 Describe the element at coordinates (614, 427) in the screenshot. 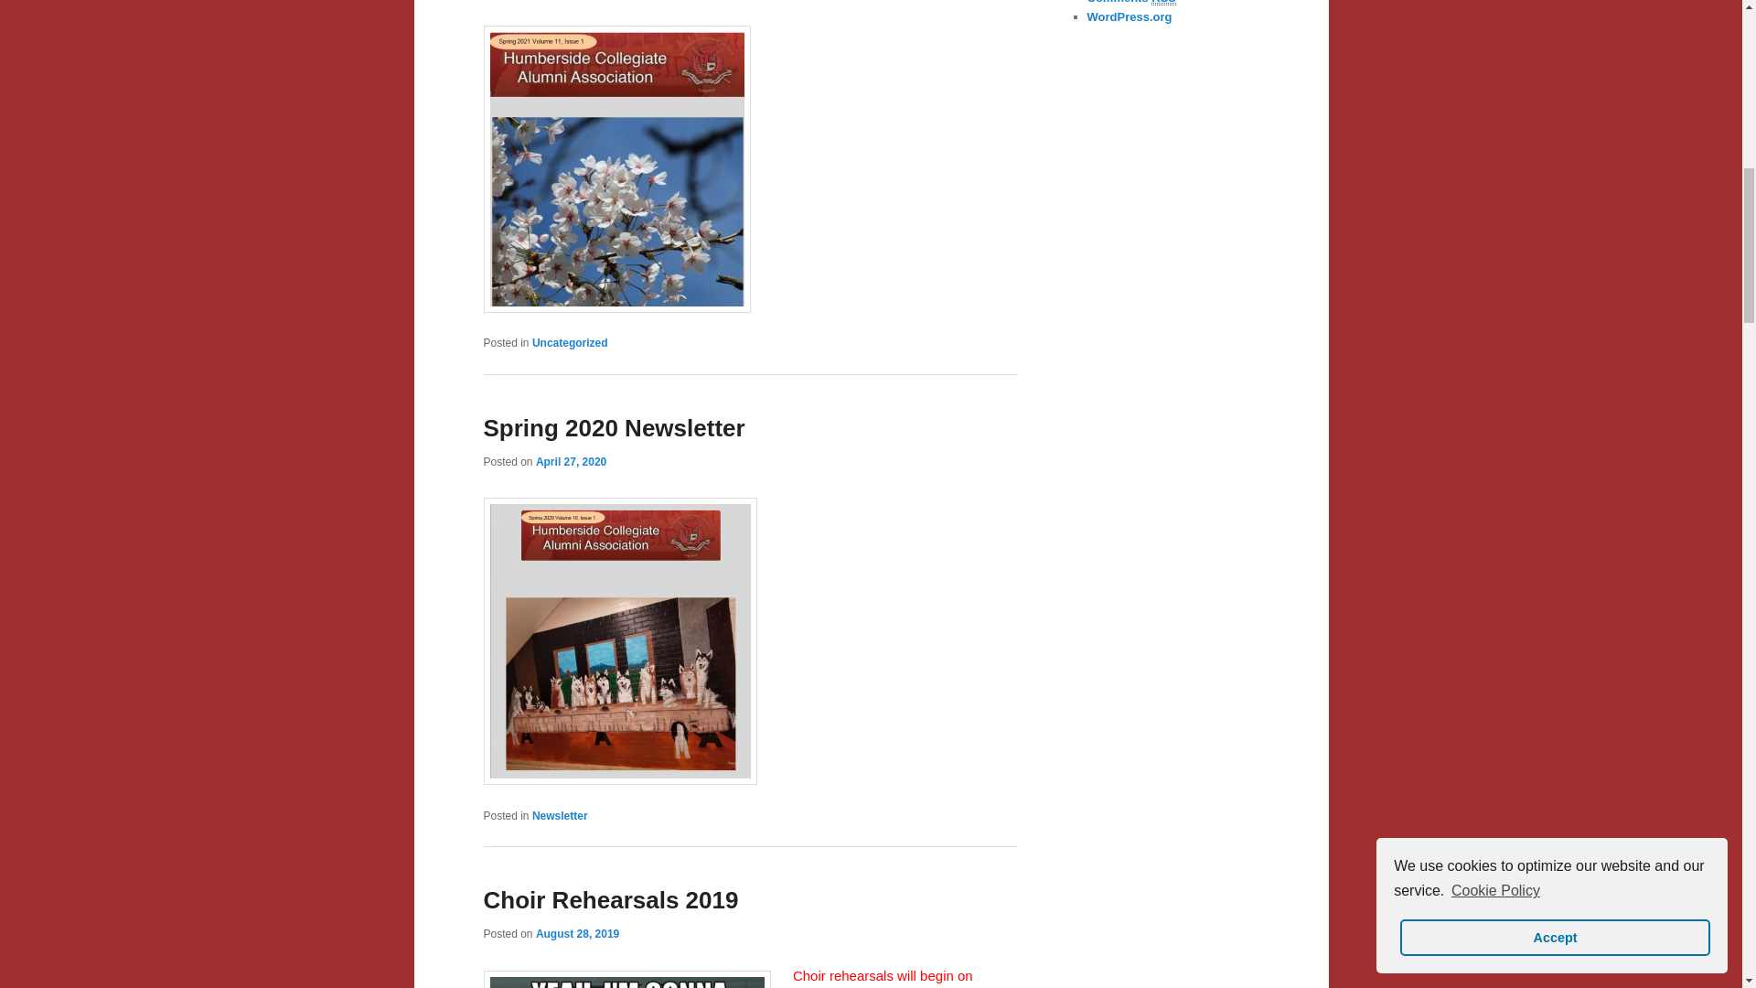

I see `Spring 2020 Newsletter` at that location.